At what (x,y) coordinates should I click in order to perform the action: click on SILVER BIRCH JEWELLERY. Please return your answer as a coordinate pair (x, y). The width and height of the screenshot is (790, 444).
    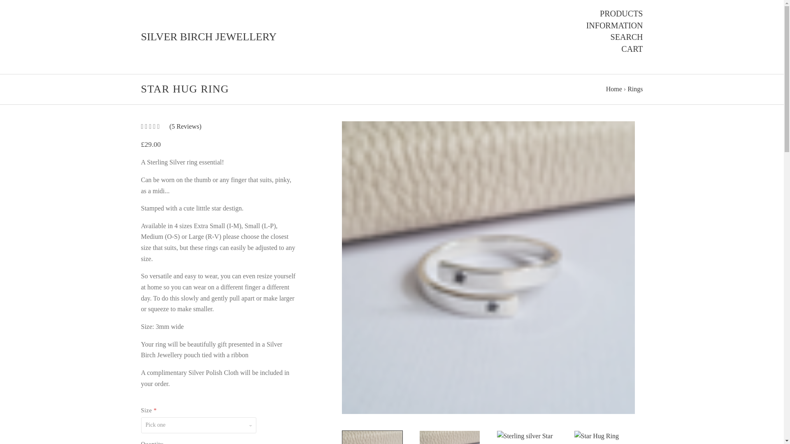
    Looking at the image, I should click on (208, 37).